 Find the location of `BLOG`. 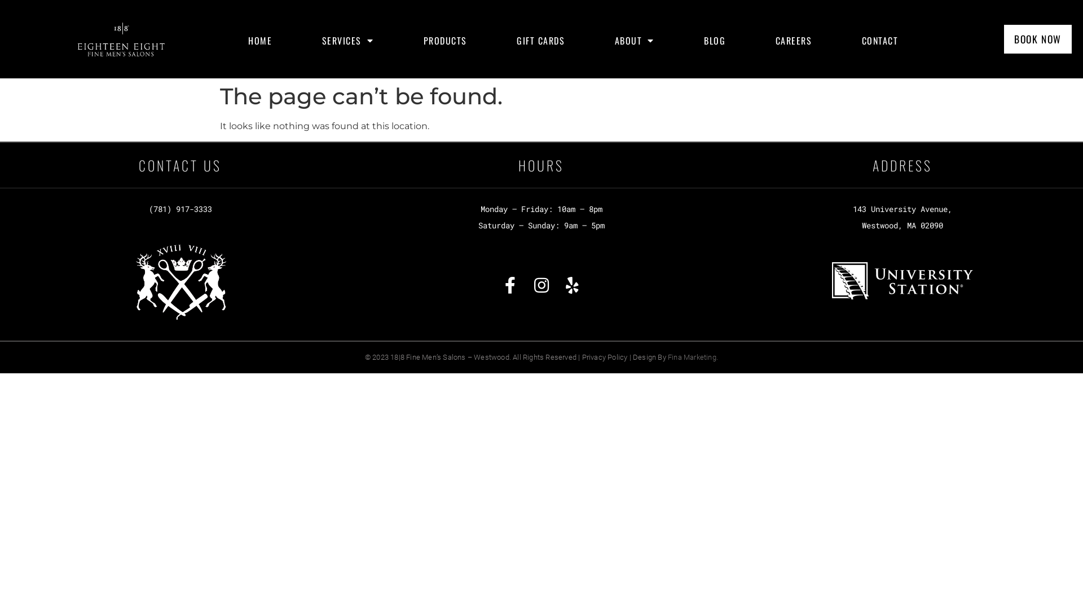

BLOG is located at coordinates (715, 41).